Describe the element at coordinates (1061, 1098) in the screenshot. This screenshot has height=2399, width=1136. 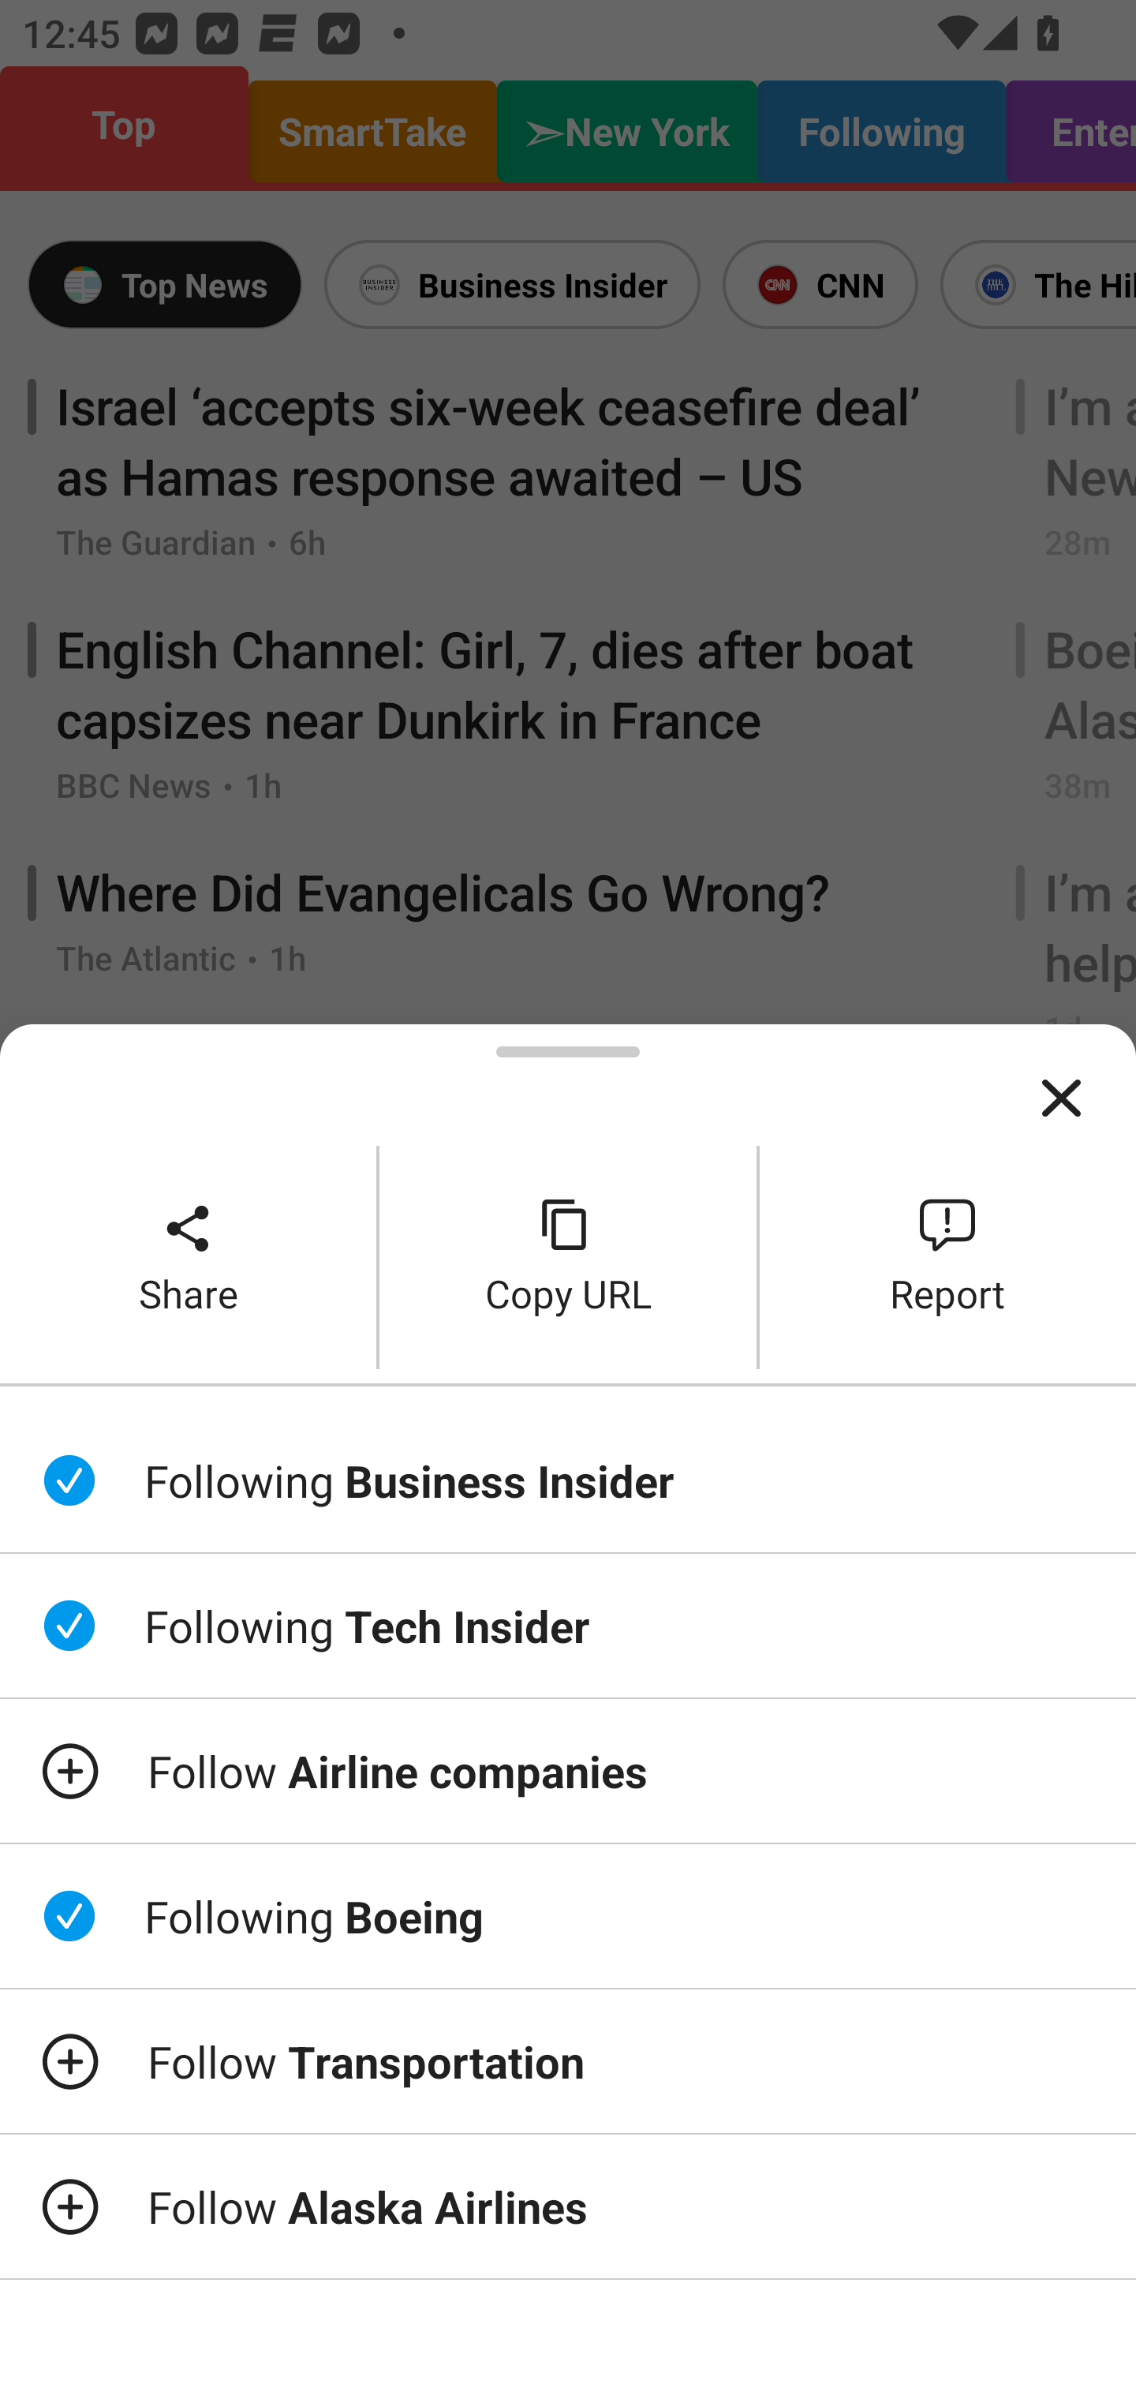
I see `Close` at that location.